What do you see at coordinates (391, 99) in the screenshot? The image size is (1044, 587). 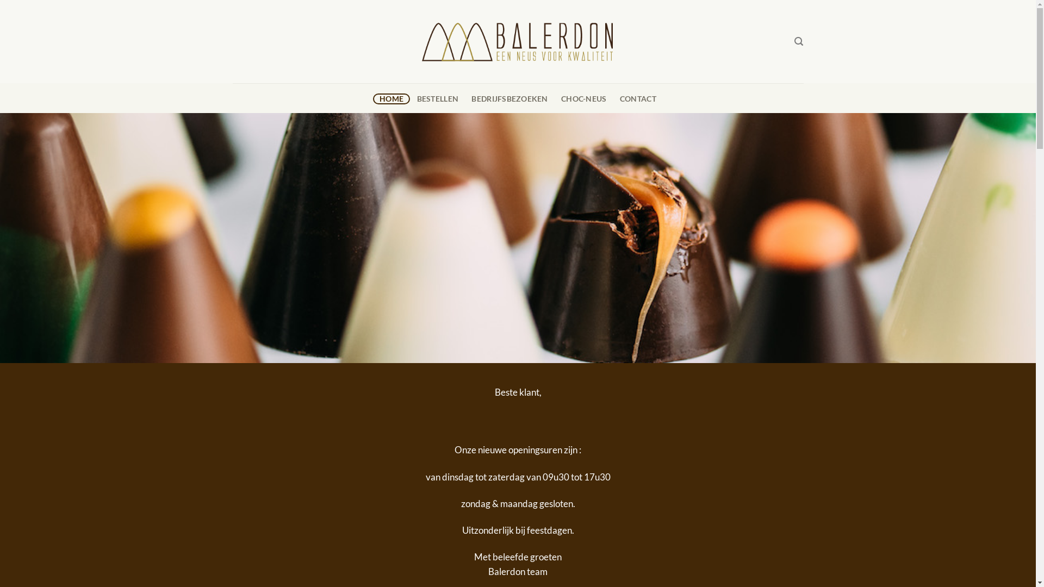 I see `HOME` at bounding box center [391, 99].